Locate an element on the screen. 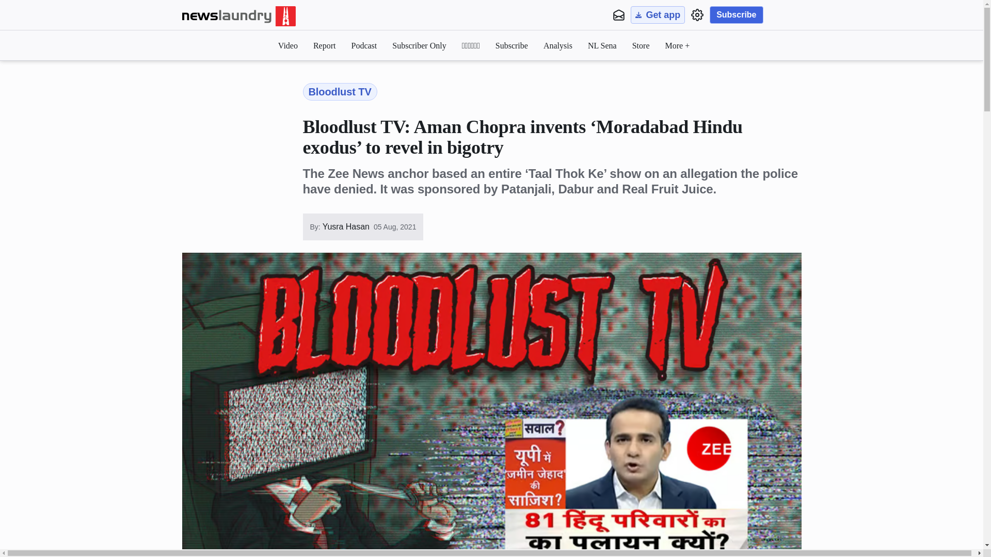 Image resolution: width=991 pixels, height=557 pixels. Yusra Hasan is located at coordinates (345, 227).